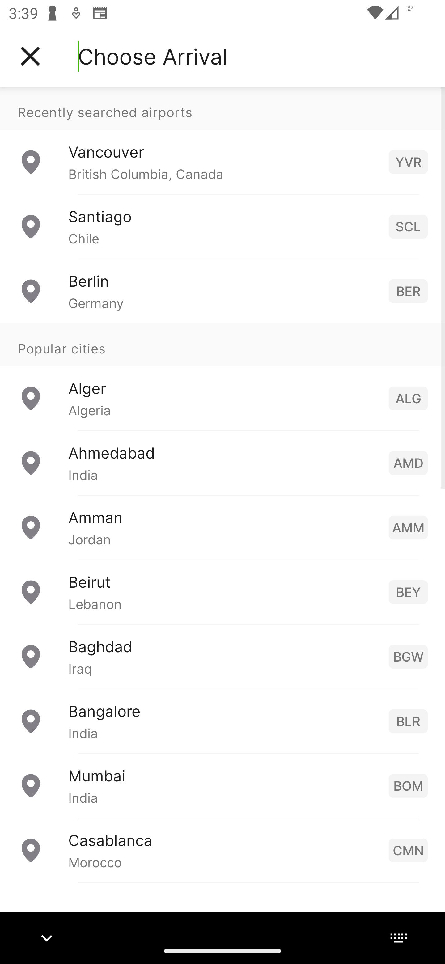 Image resolution: width=445 pixels, height=964 pixels. I want to click on Mumbai India BOM, so click(222, 785).